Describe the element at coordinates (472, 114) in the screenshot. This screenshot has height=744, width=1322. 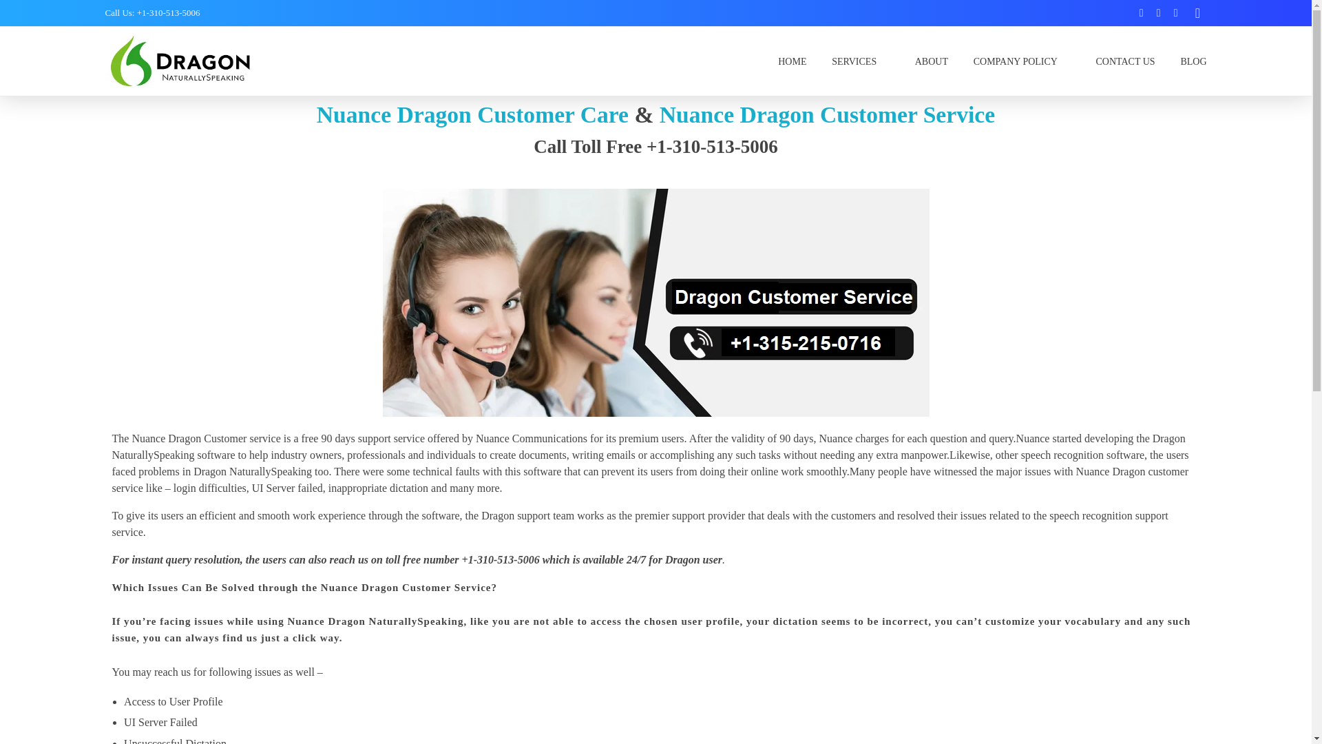
I see `Nuance Dragon Customer Care` at that location.